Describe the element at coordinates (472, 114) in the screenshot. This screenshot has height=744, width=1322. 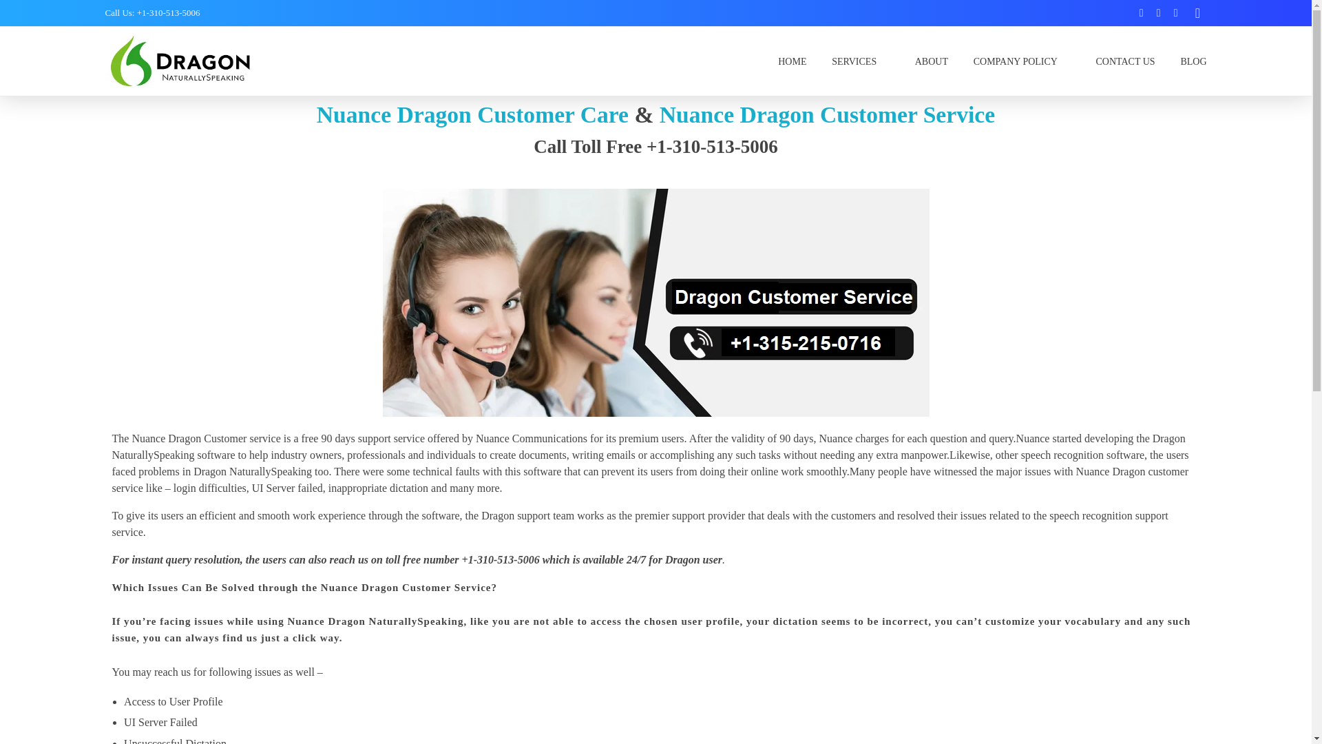
I see `Nuance Dragon Customer Care` at that location.